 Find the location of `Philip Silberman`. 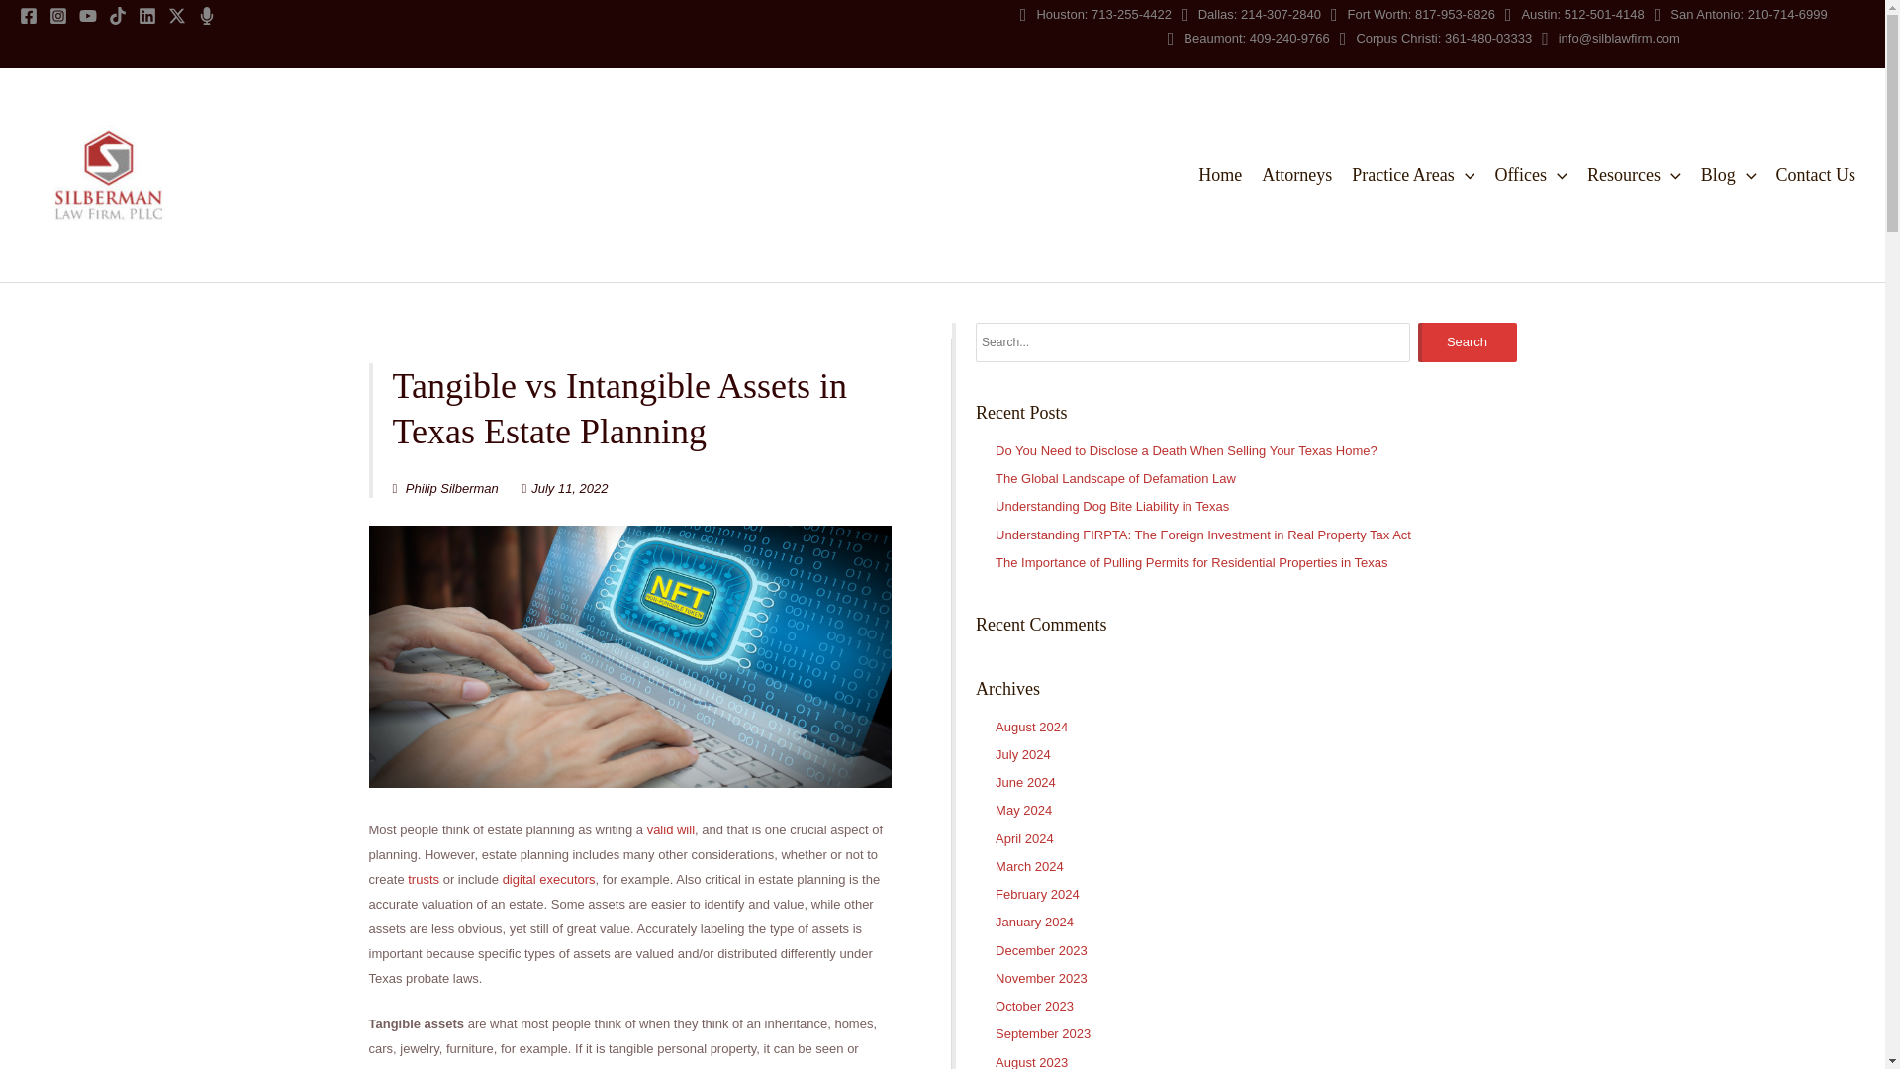

Philip Silberman is located at coordinates (444, 489).